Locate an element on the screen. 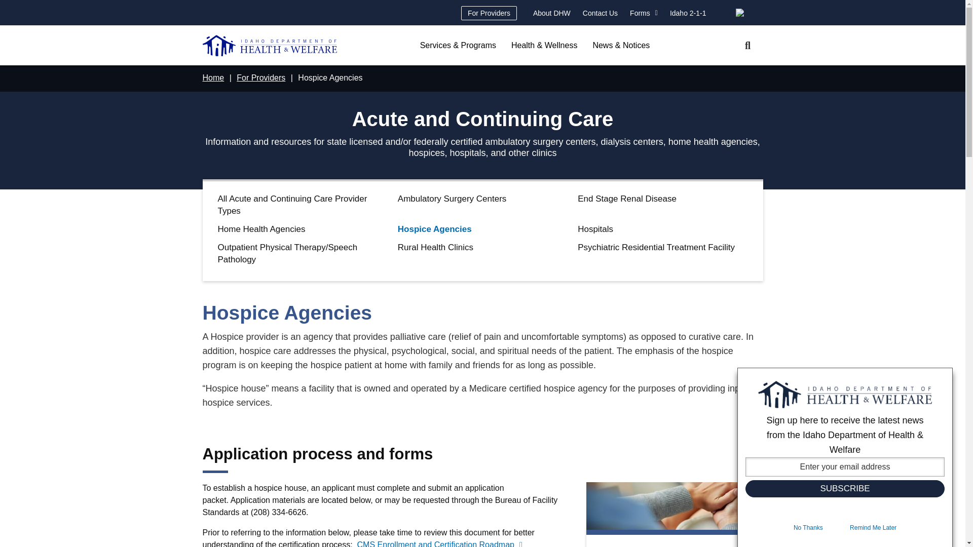 This screenshot has height=547, width=973. Enter your email address is located at coordinates (845, 466).